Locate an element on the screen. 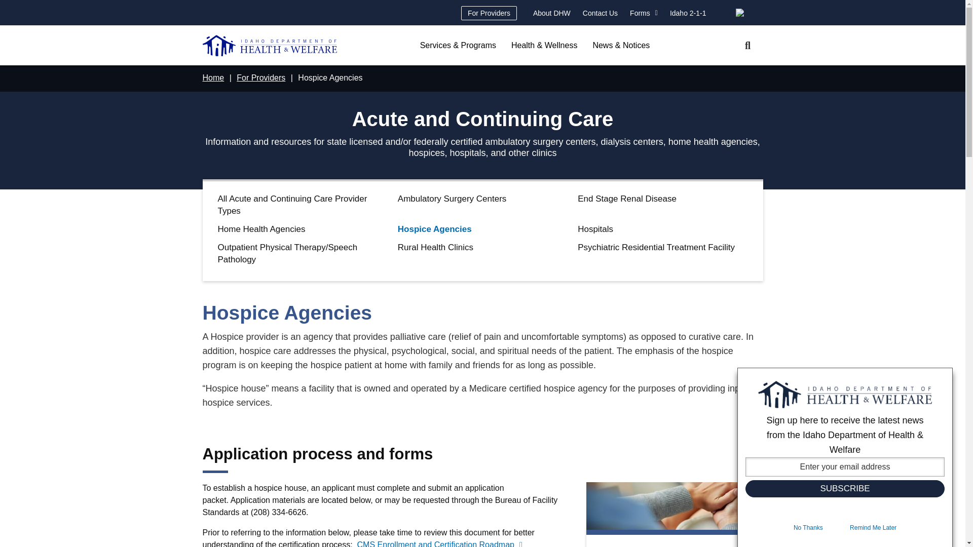 This screenshot has height=547, width=973. Enter your email address is located at coordinates (845, 466).